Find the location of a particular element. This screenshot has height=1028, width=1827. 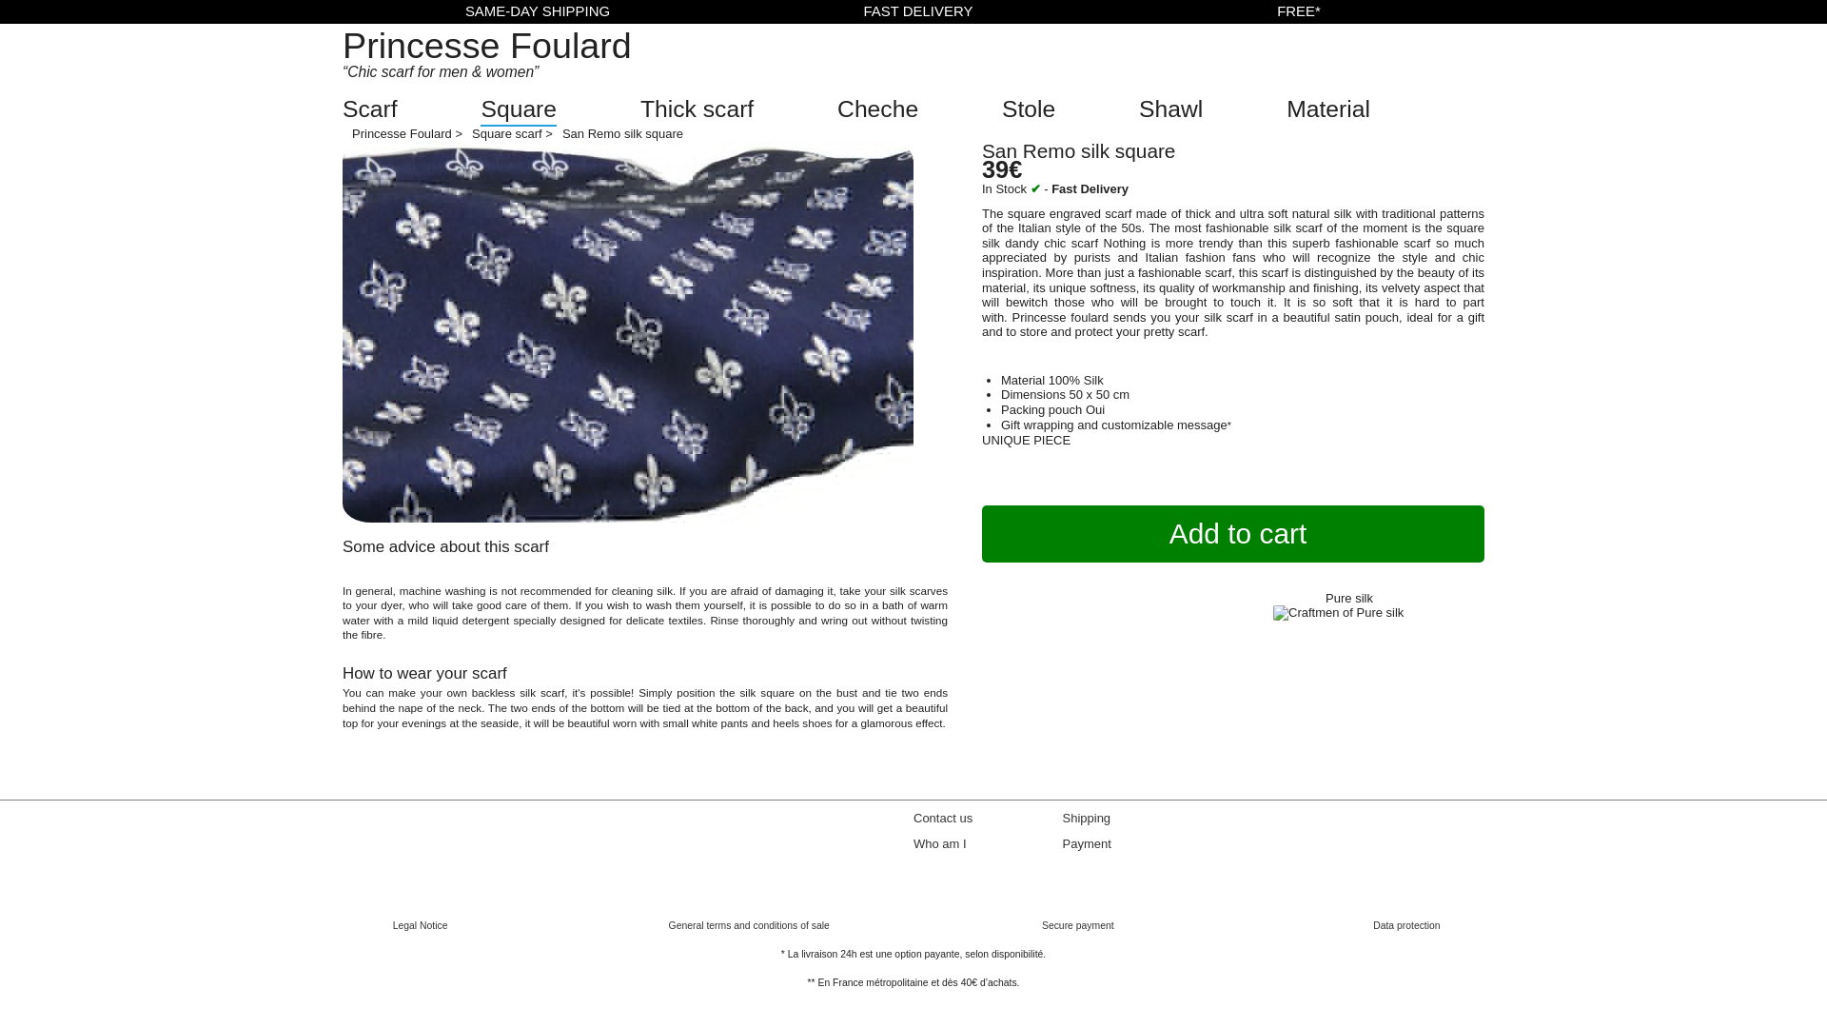

Pure silk is located at coordinates (1349, 598).